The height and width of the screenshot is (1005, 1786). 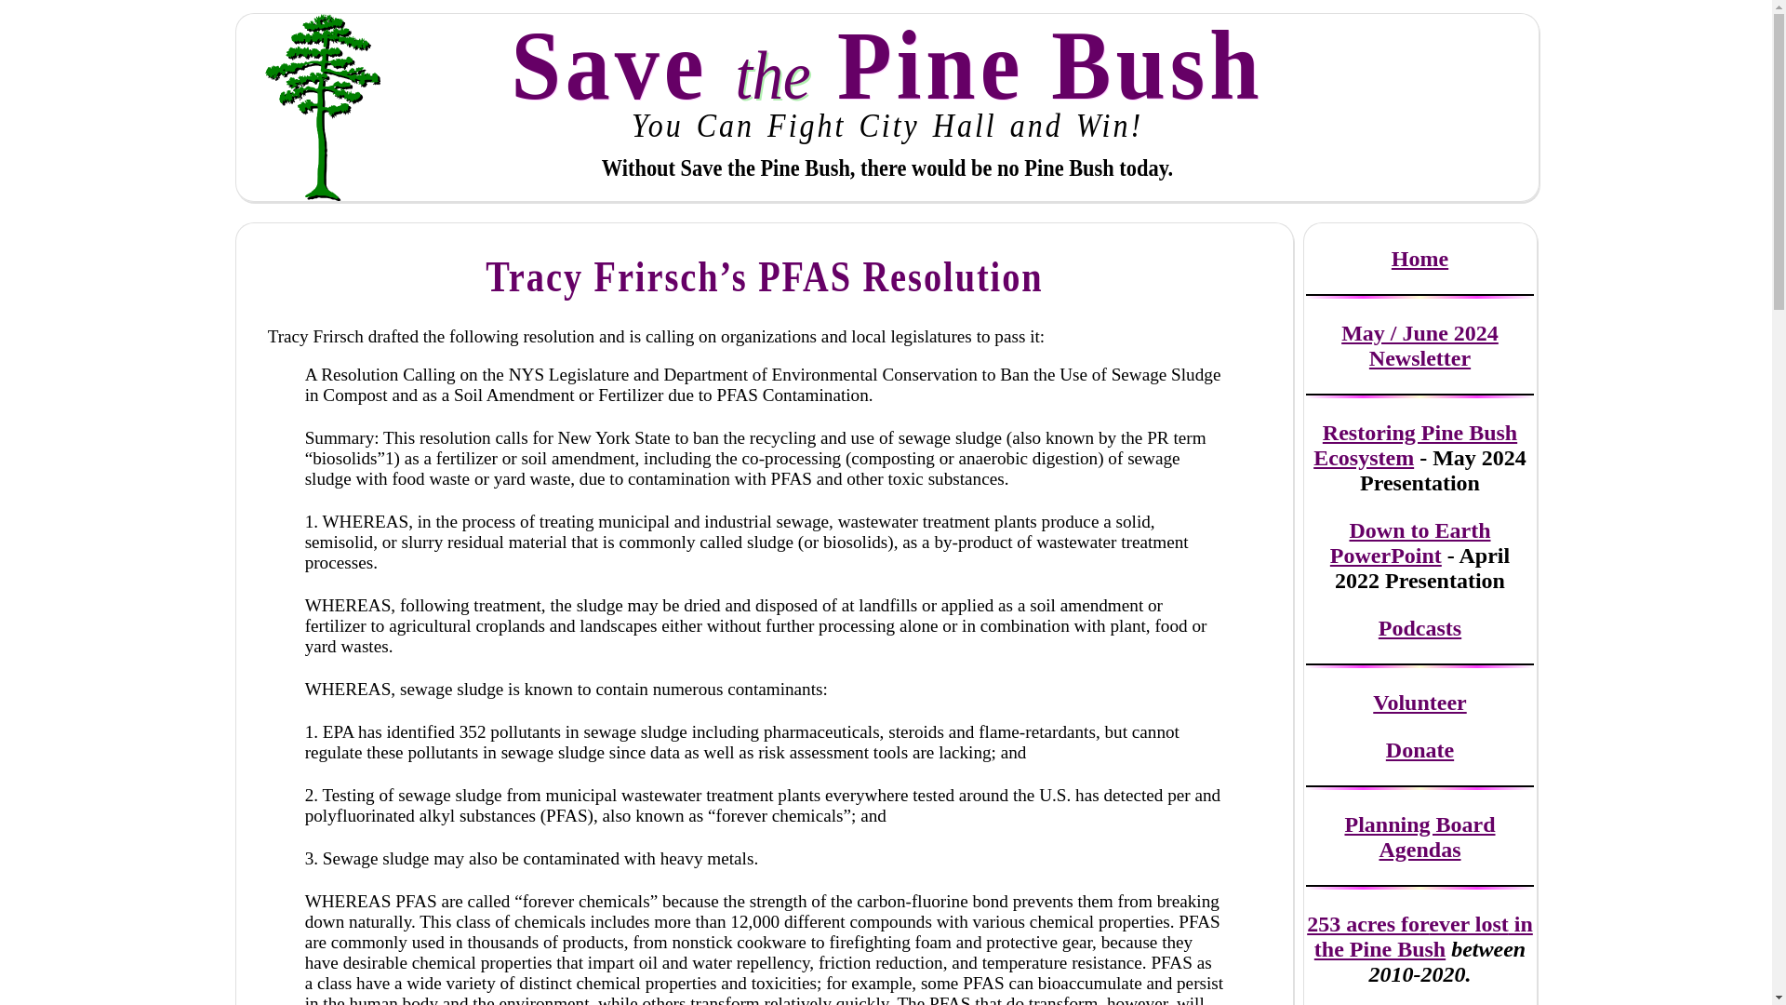 I want to click on Planning Board Agendas, so click(x=1419, y=836).